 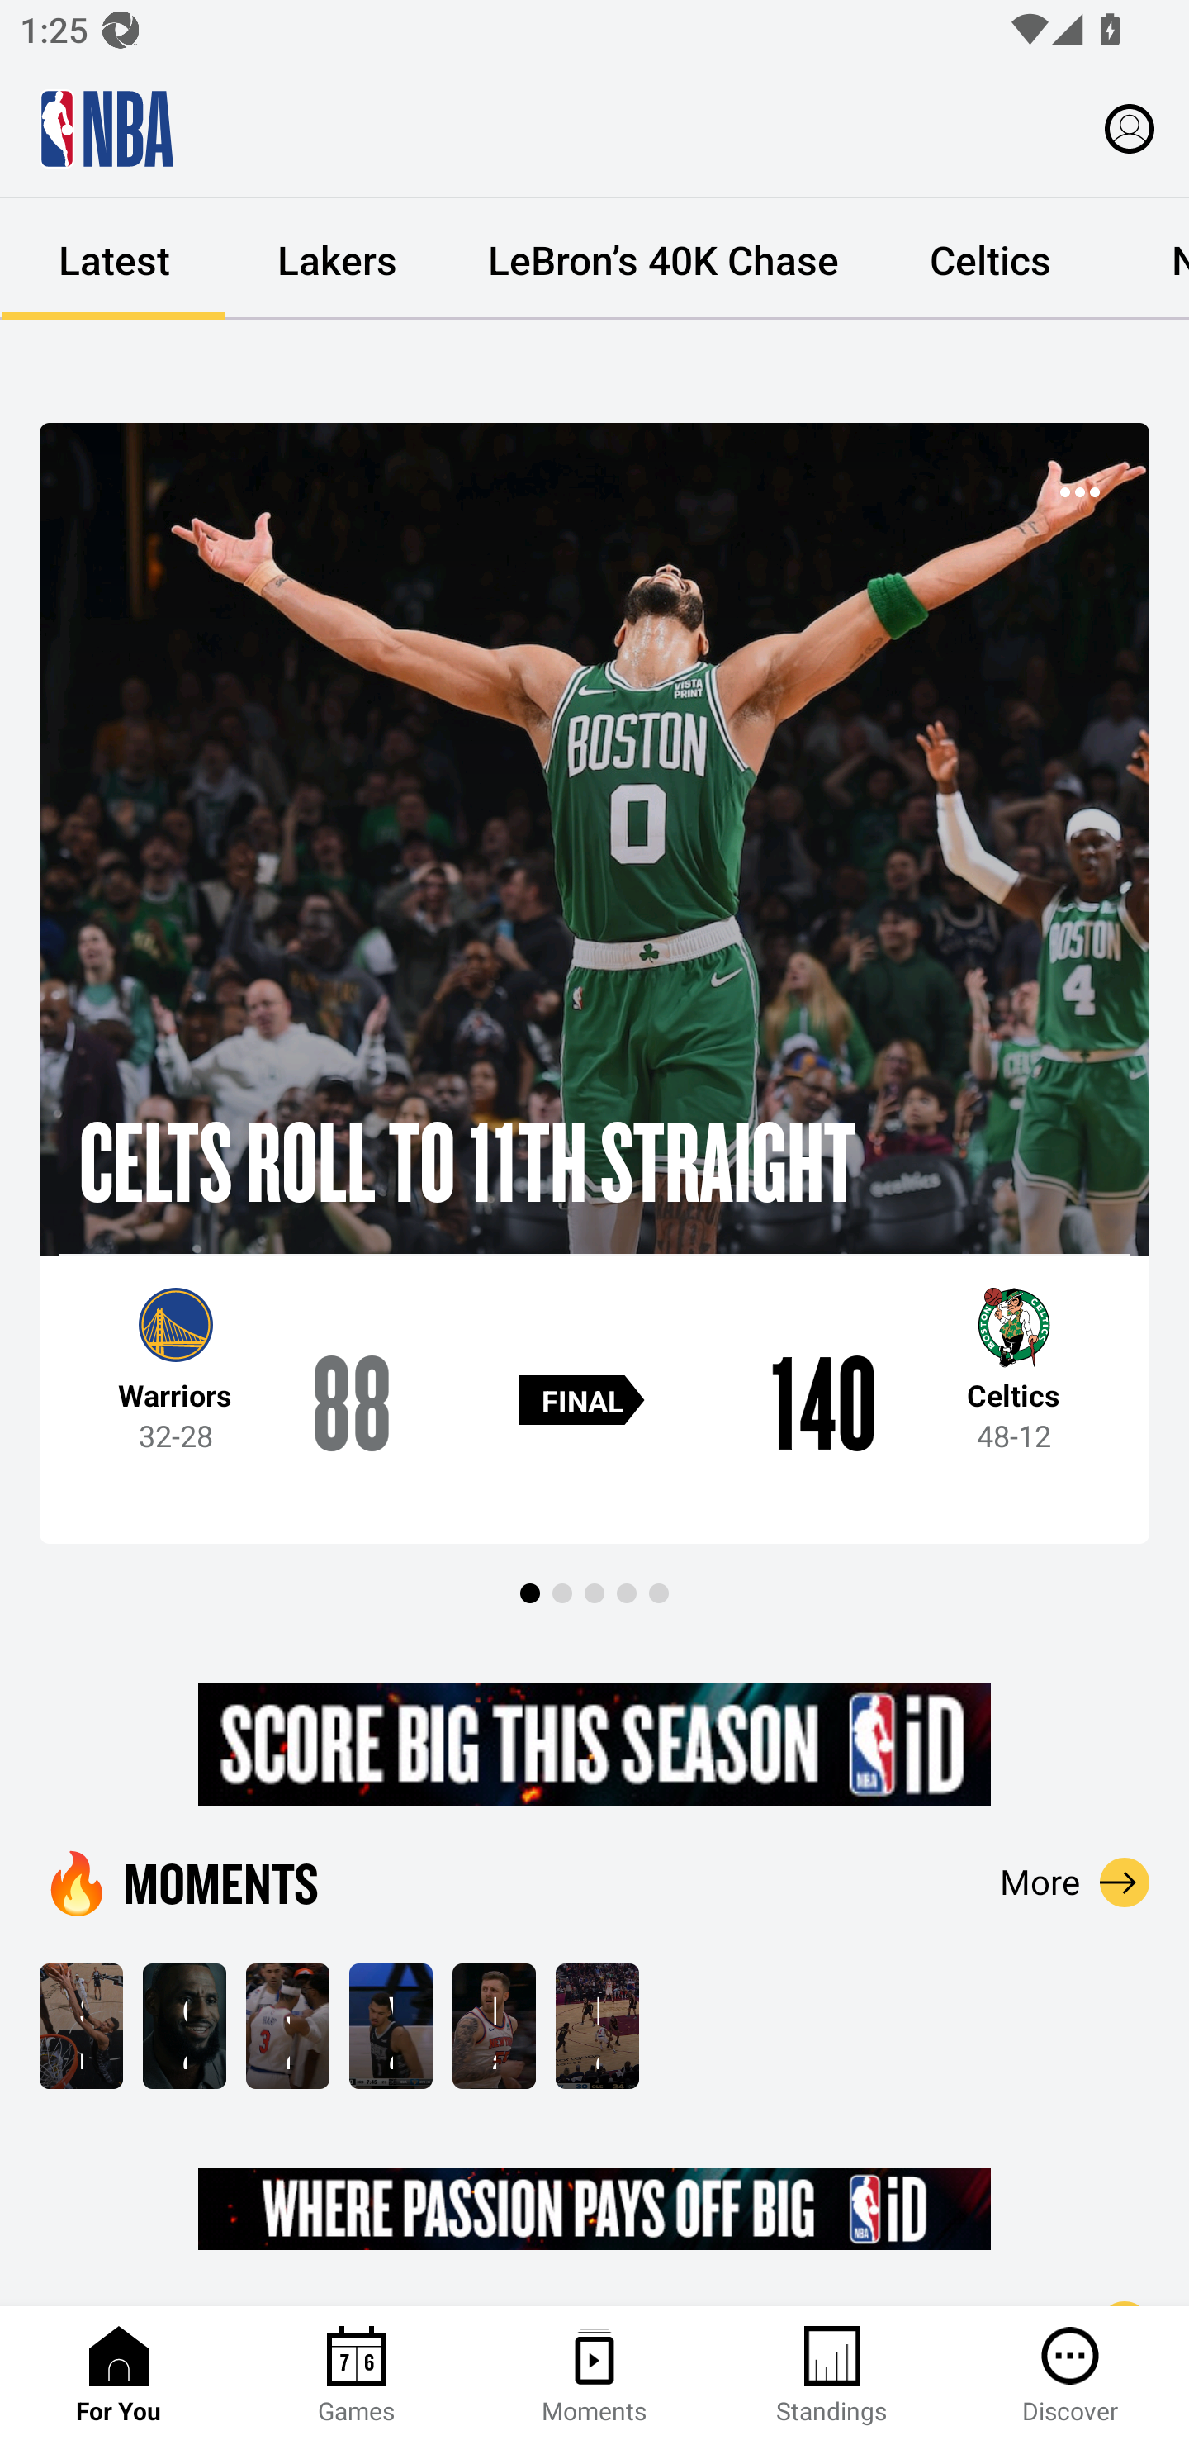 I want to click on Standings, so click(x=832, y=2376).